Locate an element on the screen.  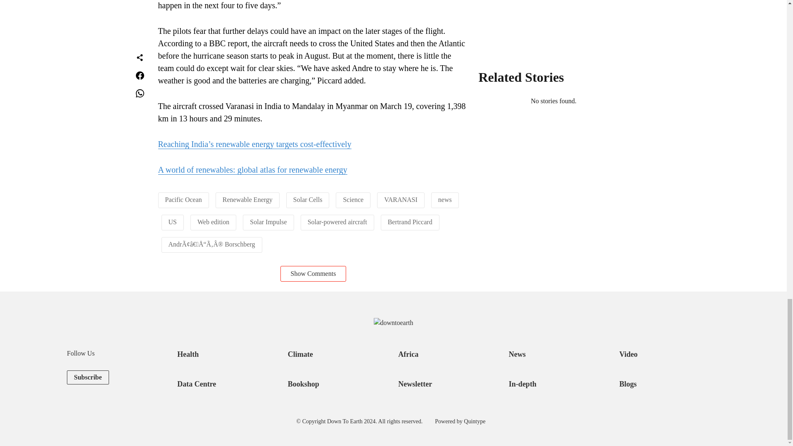
US is located at coordinates (173, 222).